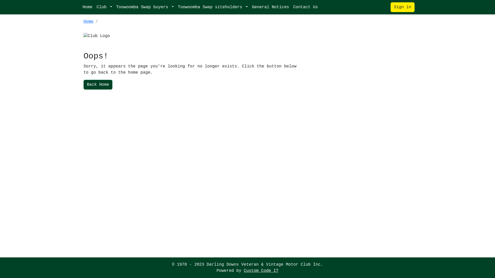 The height and width of the screenshot is (278, 495). Describe the element at coordinates (403, 7) in the screenshot. I see `Sign in` at that location.